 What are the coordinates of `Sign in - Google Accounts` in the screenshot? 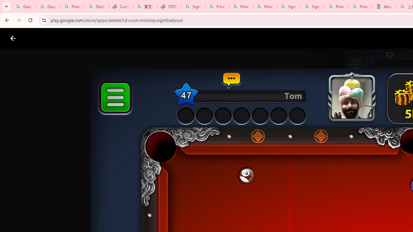 It's located at (288, 6).